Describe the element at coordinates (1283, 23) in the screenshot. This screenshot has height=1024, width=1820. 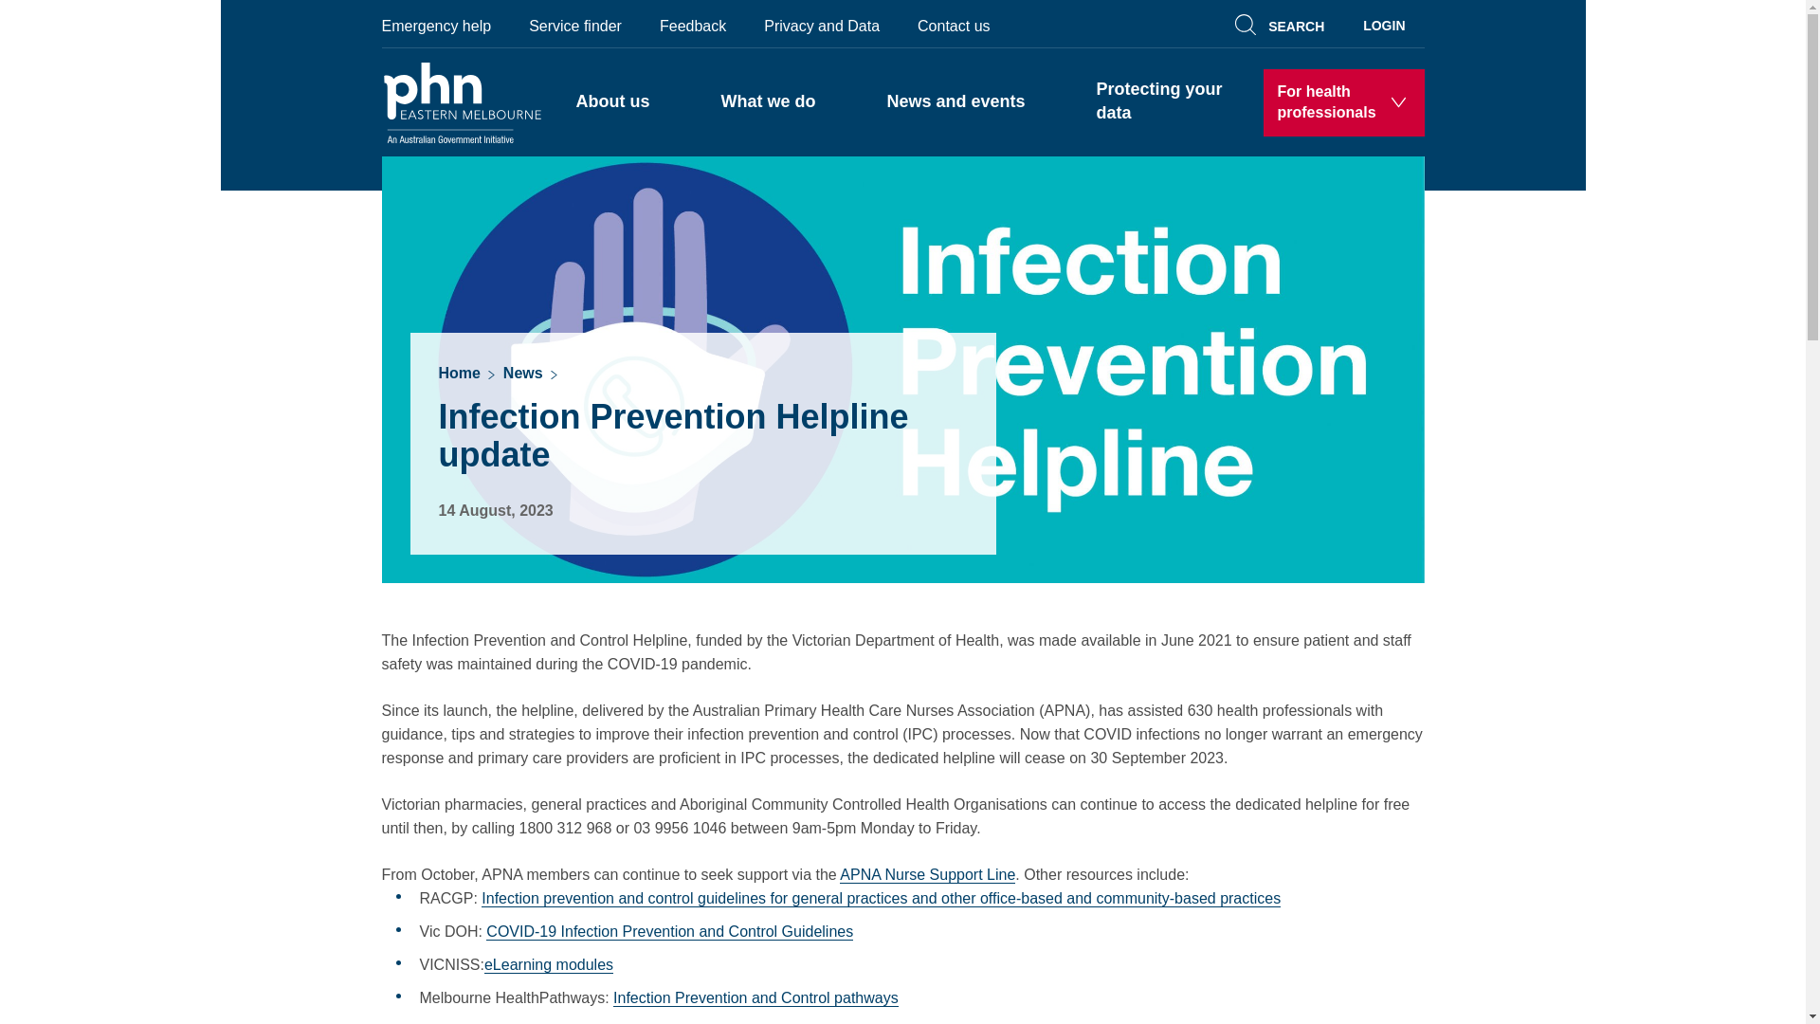
I see `SEARCH` at that location.